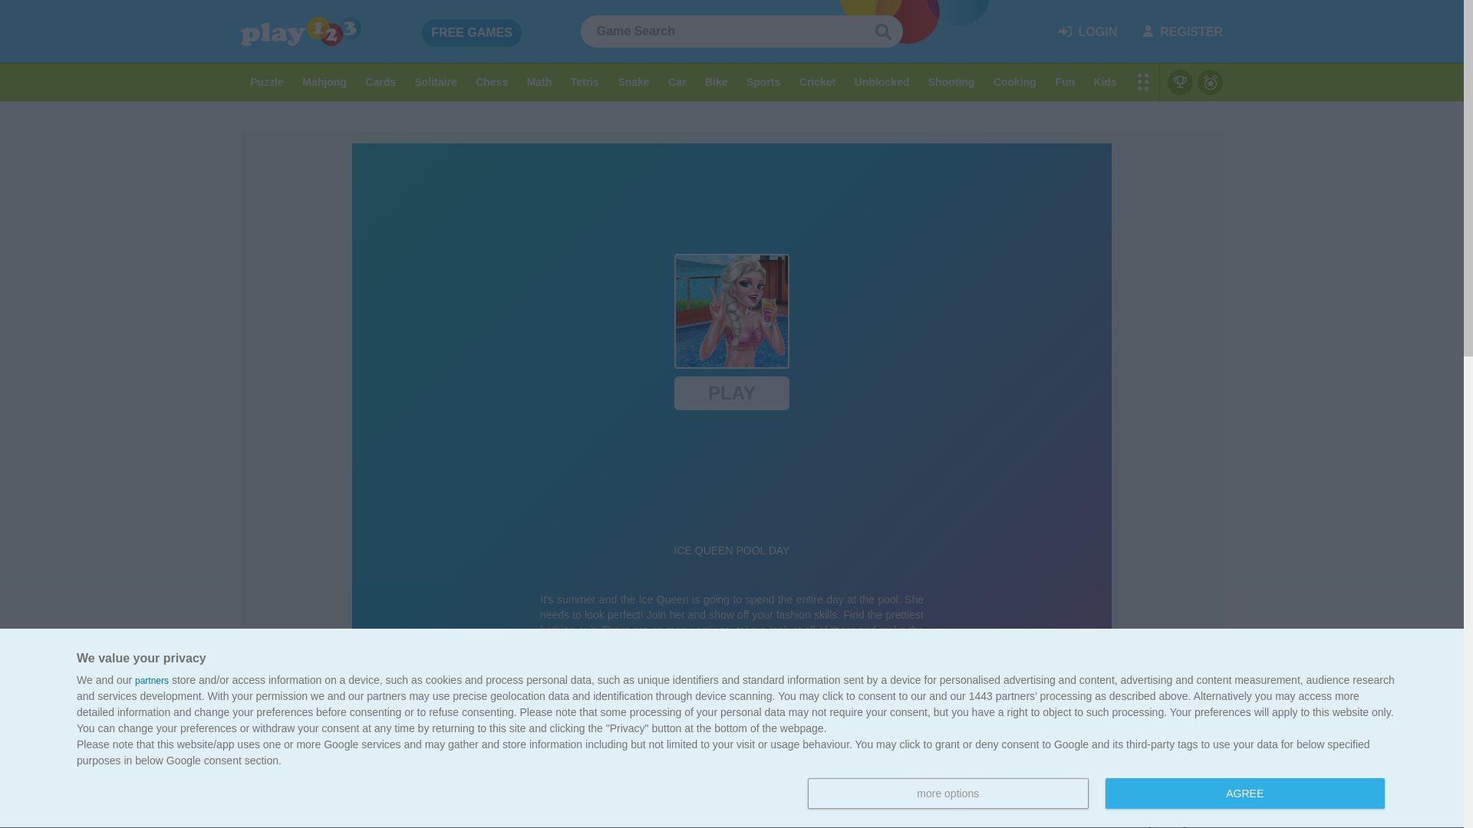  What do you see at coordinates (1244, 793) in the screenshot?
I see `REGISTER` at bounding box center [1244, 793].